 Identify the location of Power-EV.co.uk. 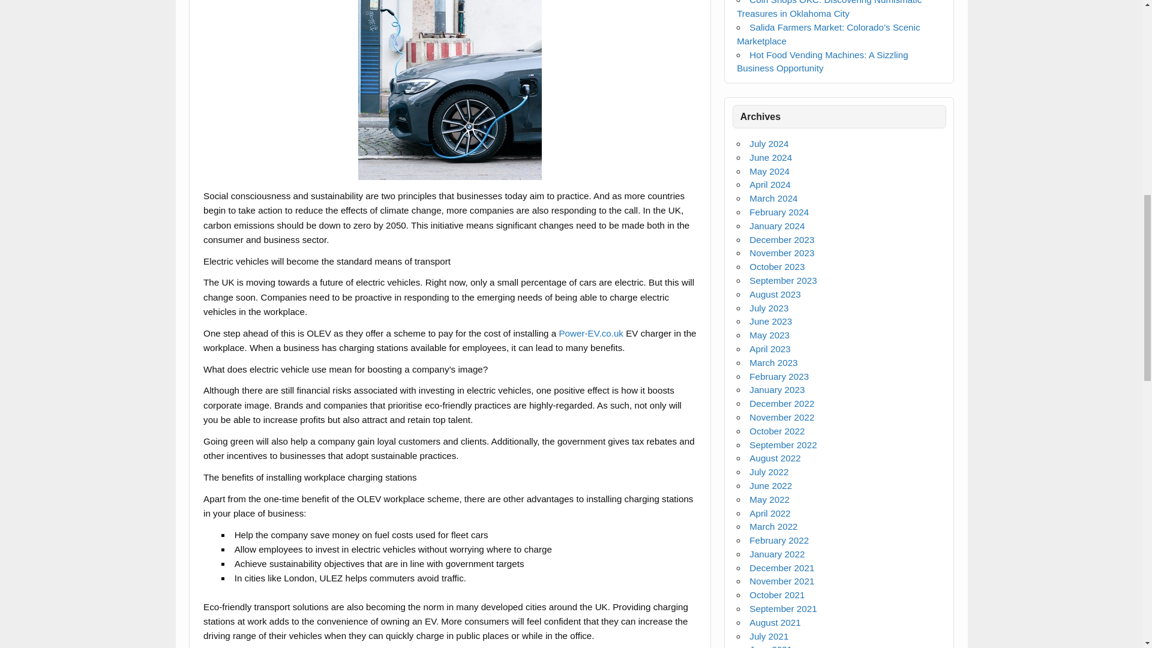
(590, 332).